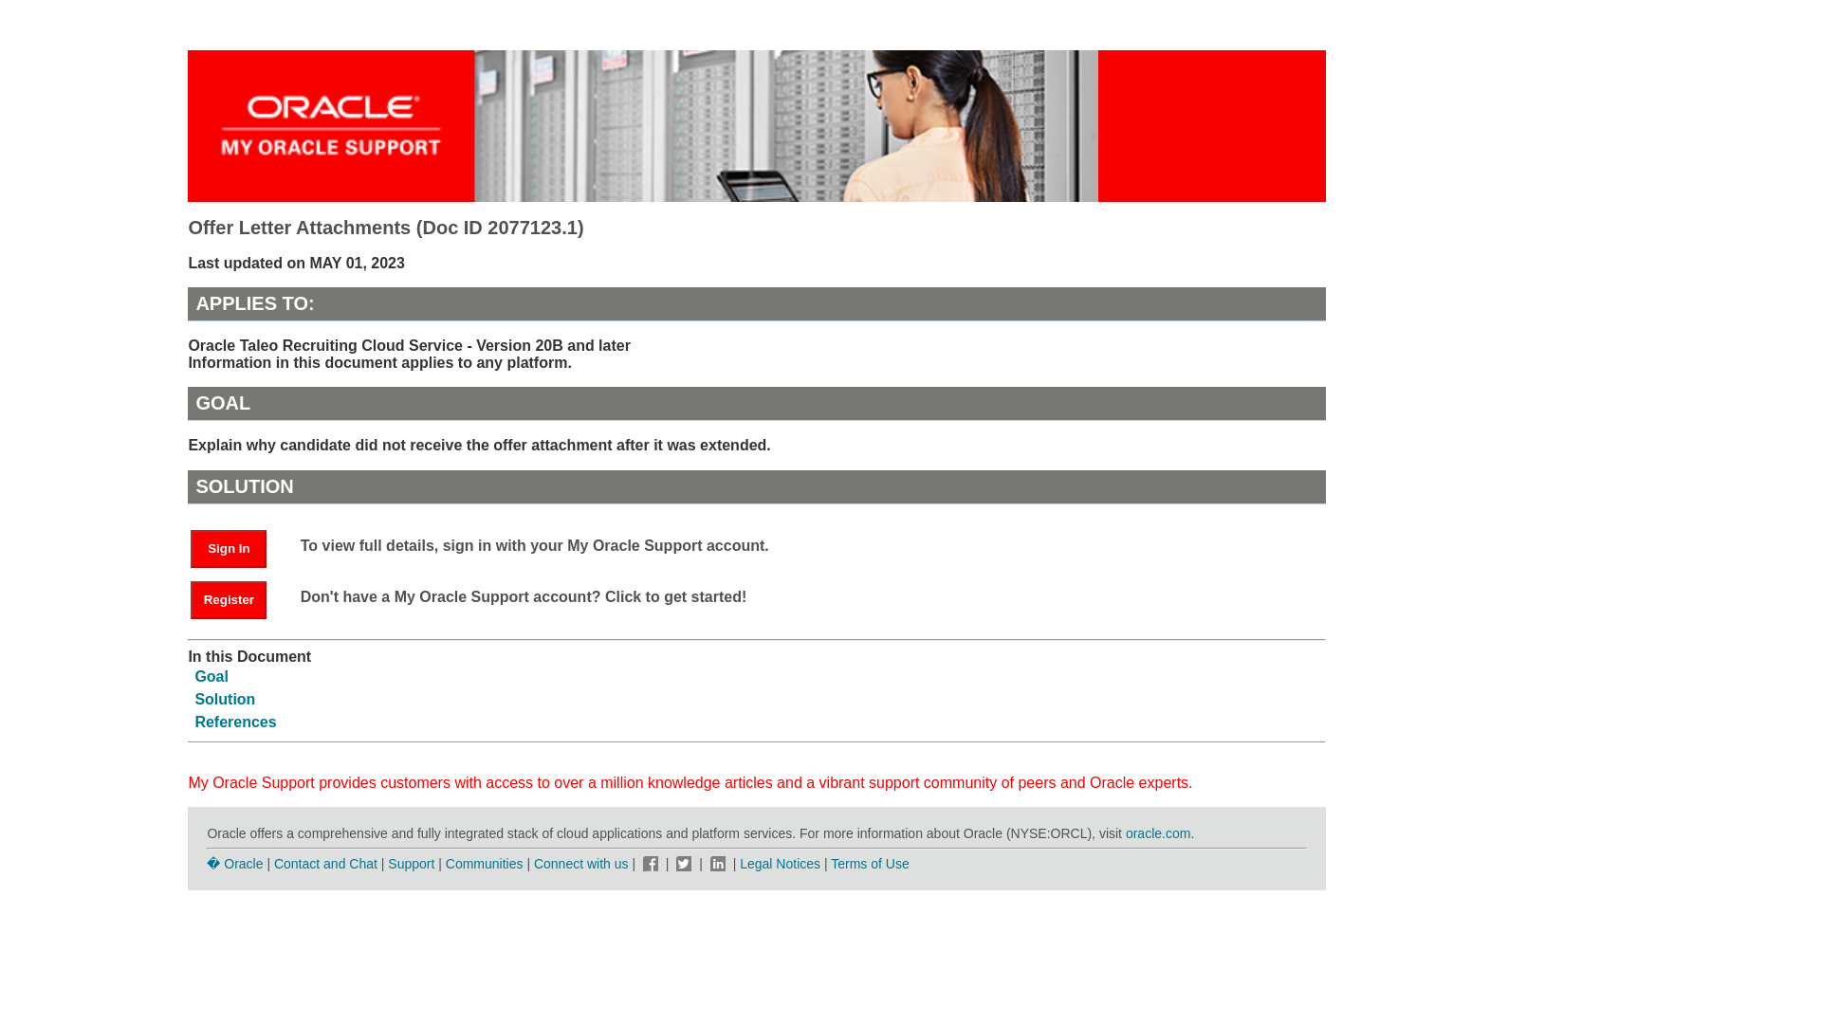 This screenshot has width=1821, height=1024. What do you see at coordinates (238, 548) in the screenshot?
I see `Sign In` at bounding box center [238, 548].